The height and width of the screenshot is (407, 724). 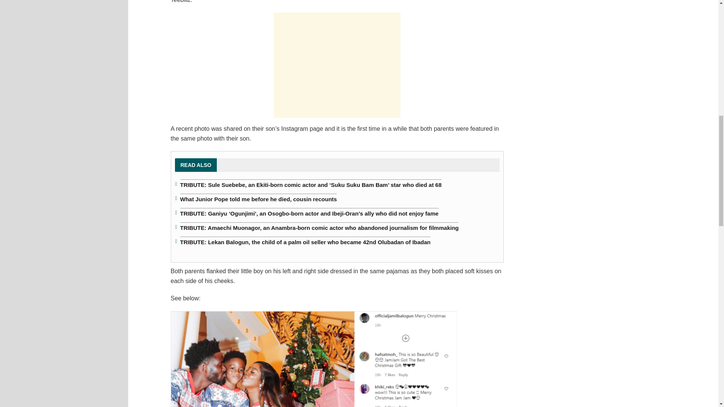 What do you see at coordinates (337, 65) in the screenshot?
I see `Advertisement` at bounding box center [337, 65].